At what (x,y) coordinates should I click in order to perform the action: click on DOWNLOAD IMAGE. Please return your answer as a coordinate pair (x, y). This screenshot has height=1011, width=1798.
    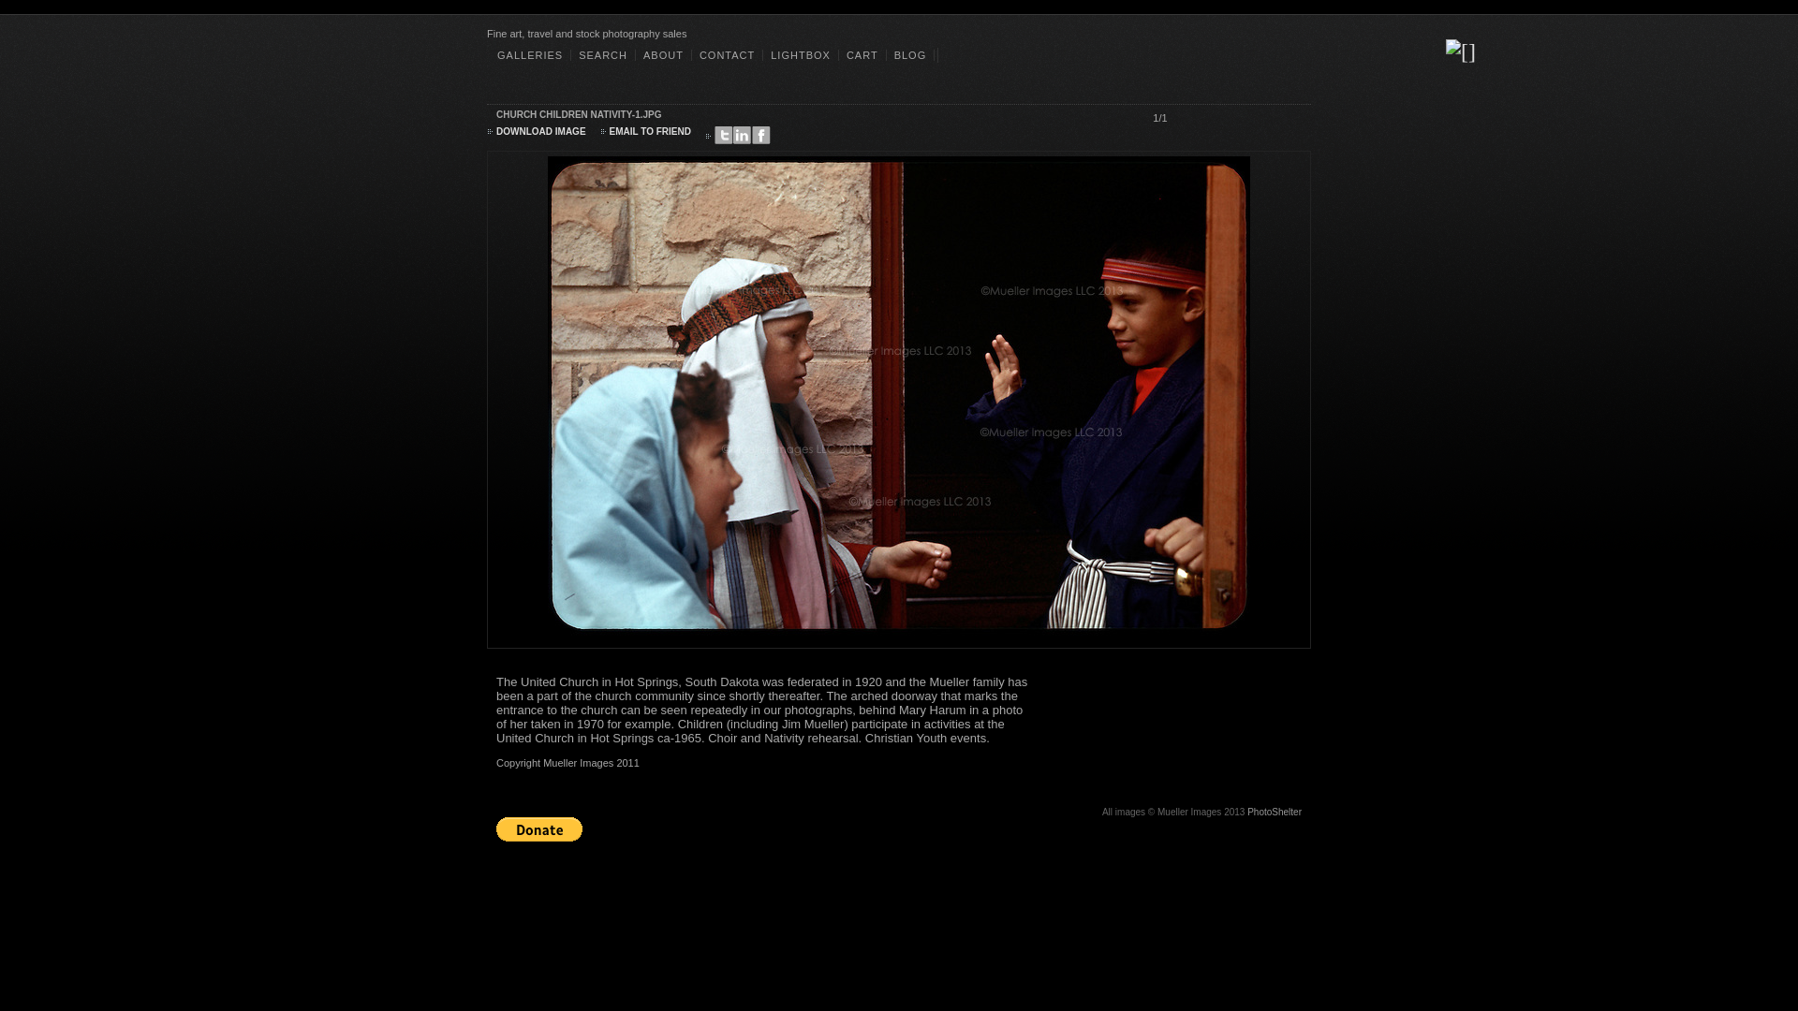
    Looking at the image, I should click on (540, 131).